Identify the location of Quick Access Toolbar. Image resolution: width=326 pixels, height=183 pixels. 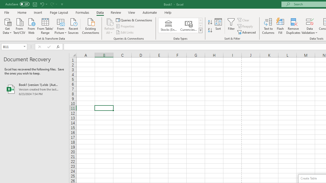
(35, 4).